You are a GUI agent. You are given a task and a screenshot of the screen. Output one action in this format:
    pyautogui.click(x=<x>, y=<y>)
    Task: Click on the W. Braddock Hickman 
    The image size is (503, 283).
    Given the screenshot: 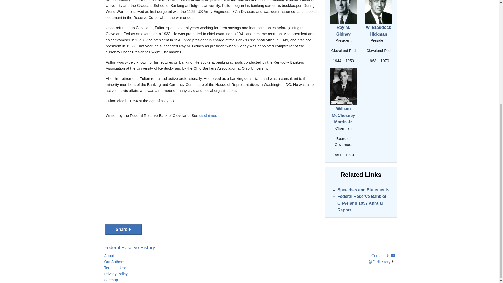 What is the action you would take?
    pyautogui.click(x=379, y=5)
    